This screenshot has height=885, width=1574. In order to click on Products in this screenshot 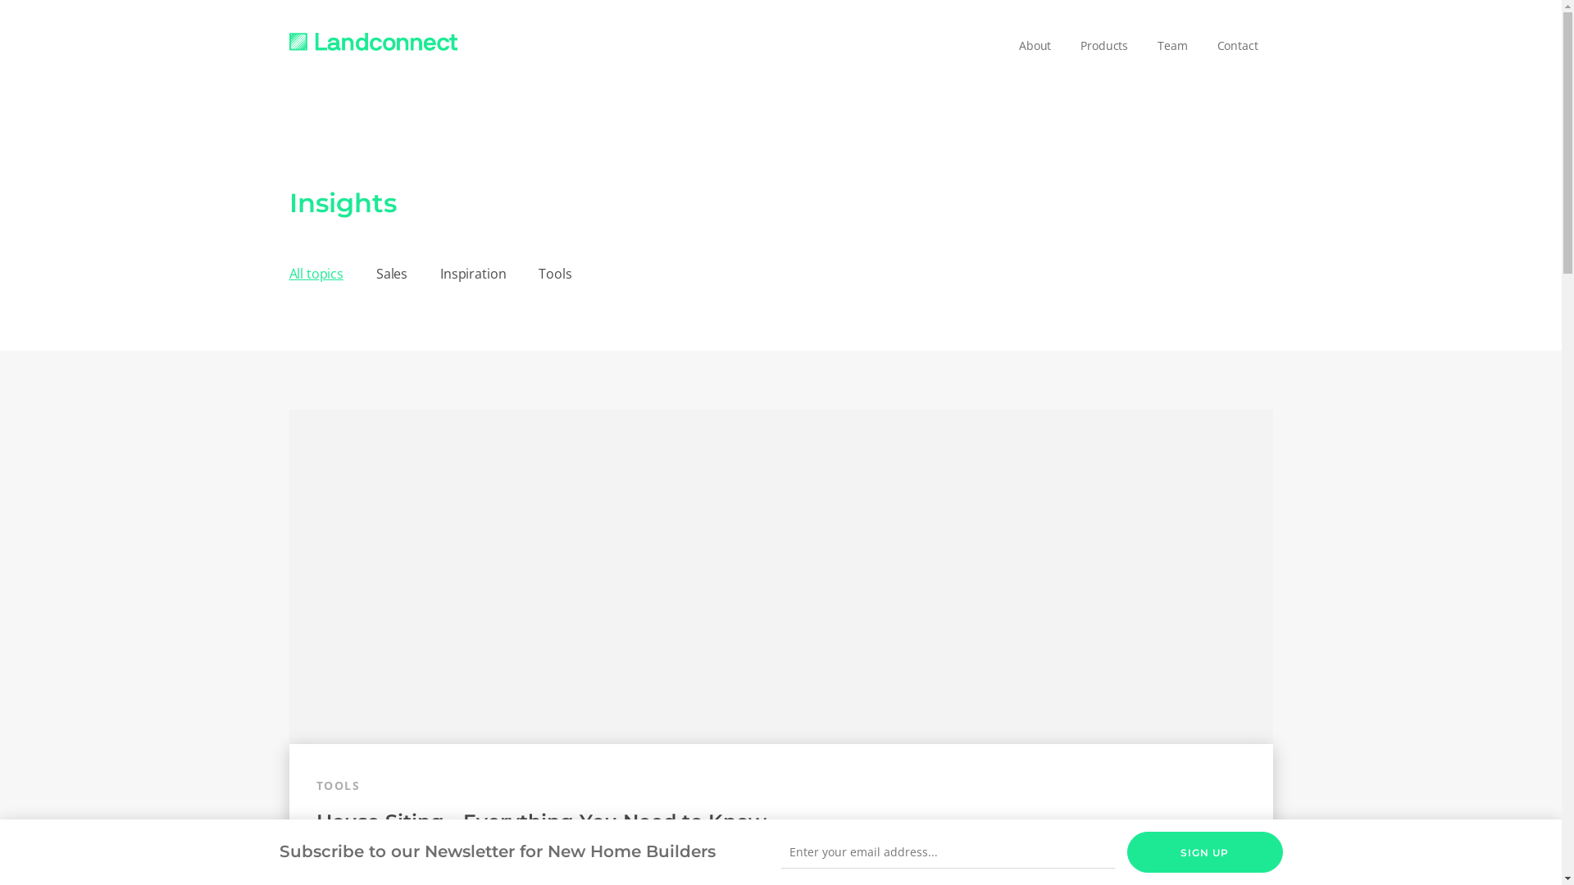, I will do `click(1104, 46)`.